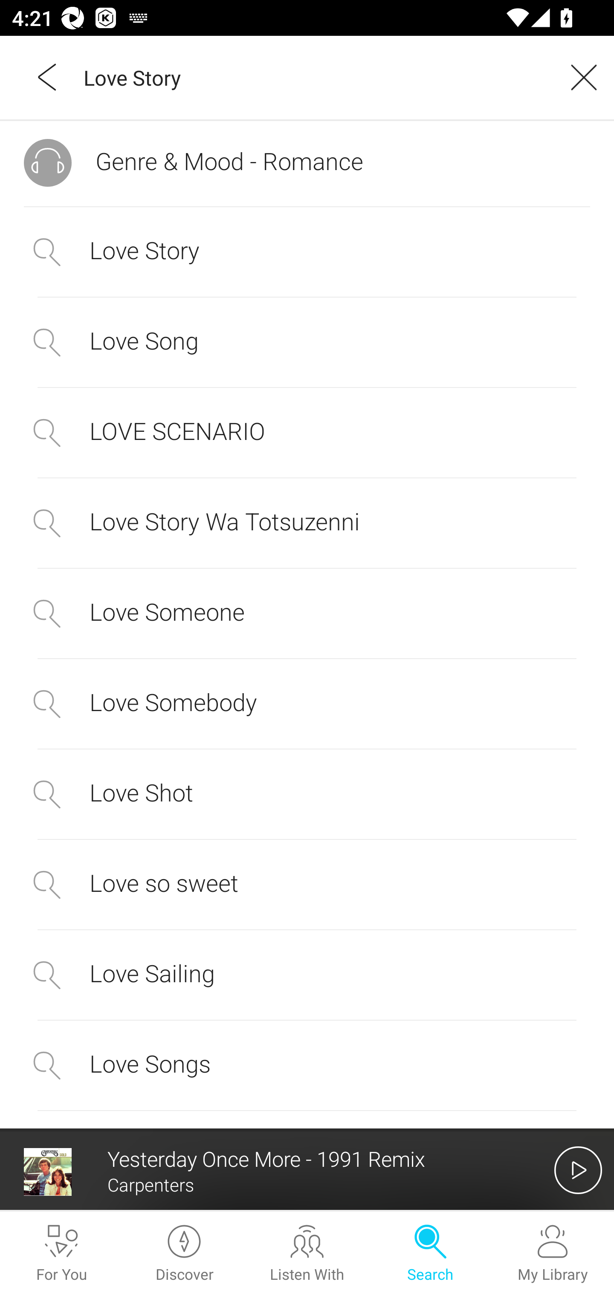 The width and height of the screenshot is (614, 1296). Describe the element at coordinates (313, 77) in the screenshot. I see `Love Story` at that location.